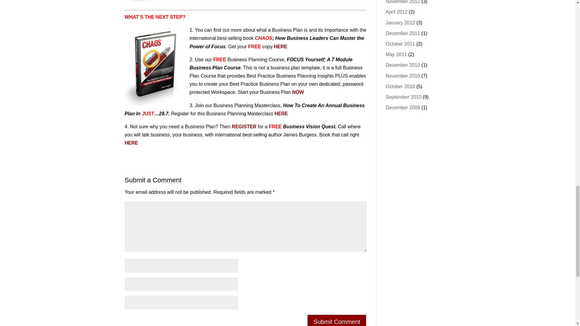 Image resolution: width=580 pixels, height=326 pixels. What do you see at coordinates (280, 46) in the screenshot?
I see `HERE` at bounding box center [280, 46].